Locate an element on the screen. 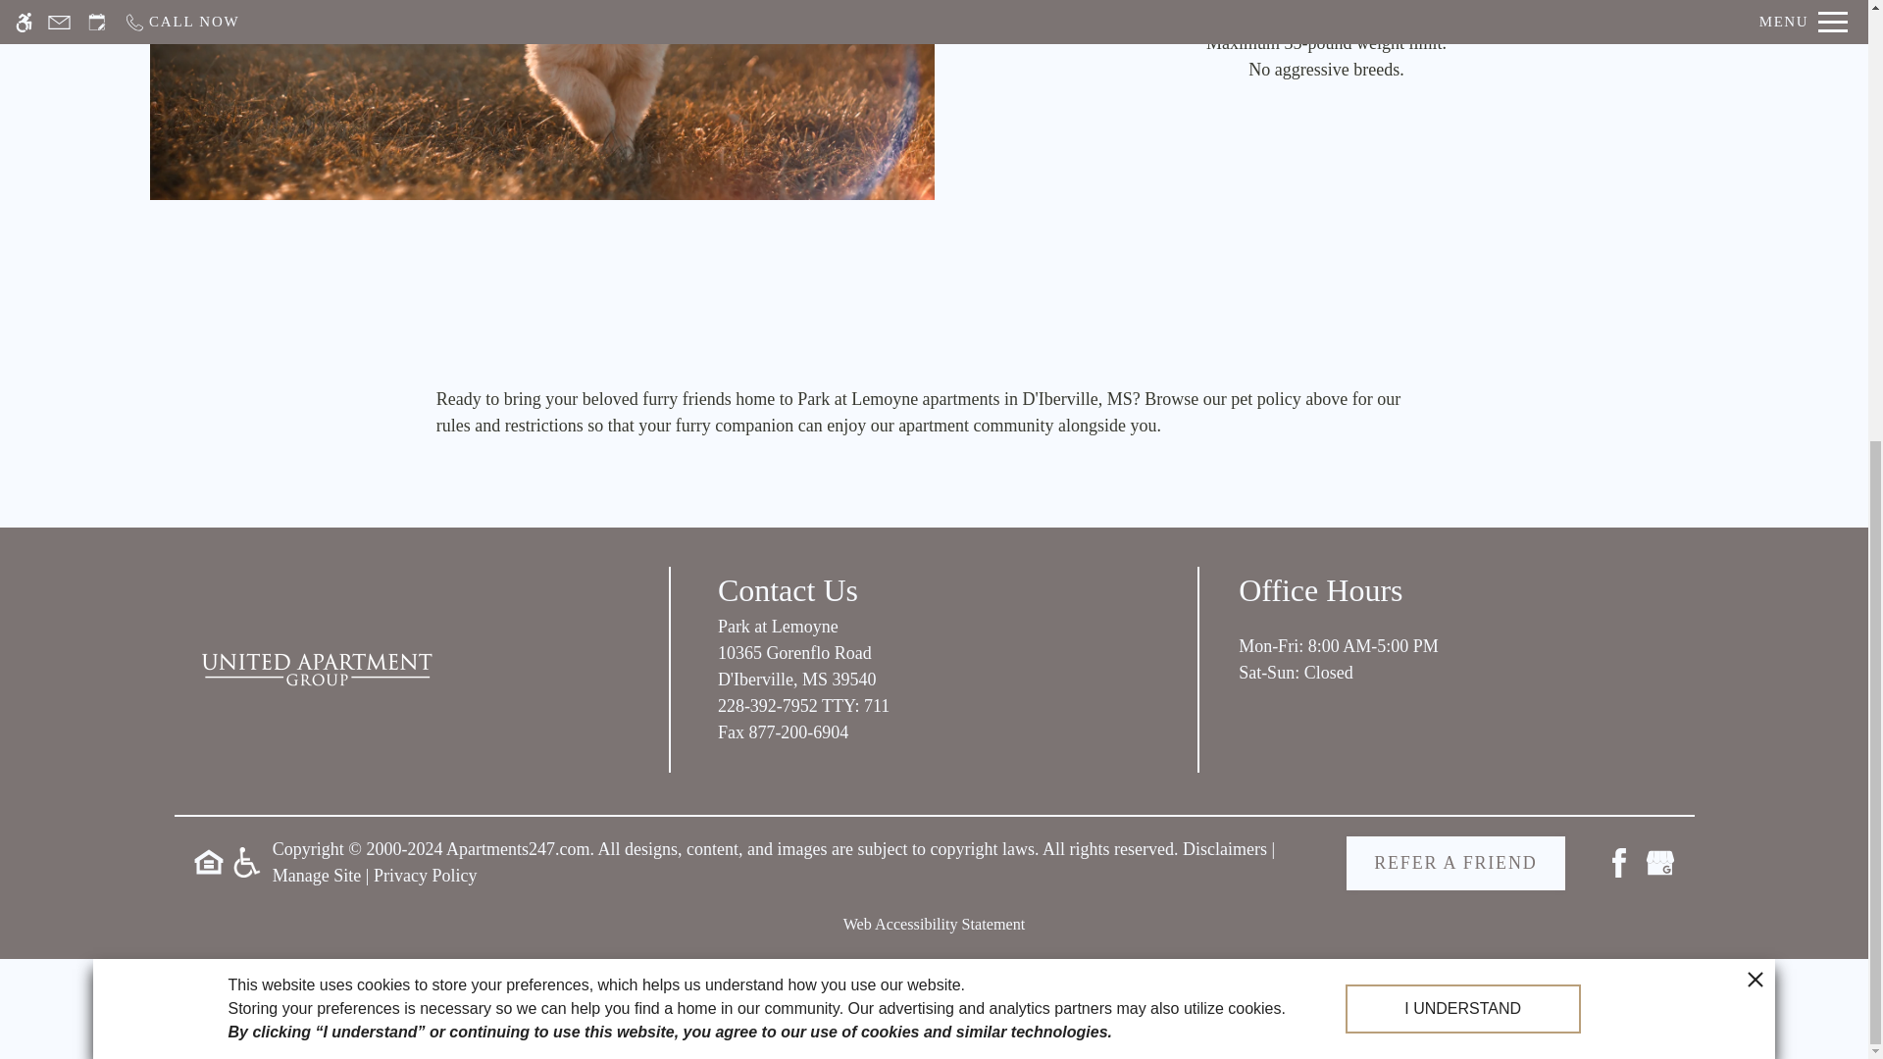 The width and height of the screenshot is (1883, 1059). United Apartment Group is located at coordinates (316, 669).